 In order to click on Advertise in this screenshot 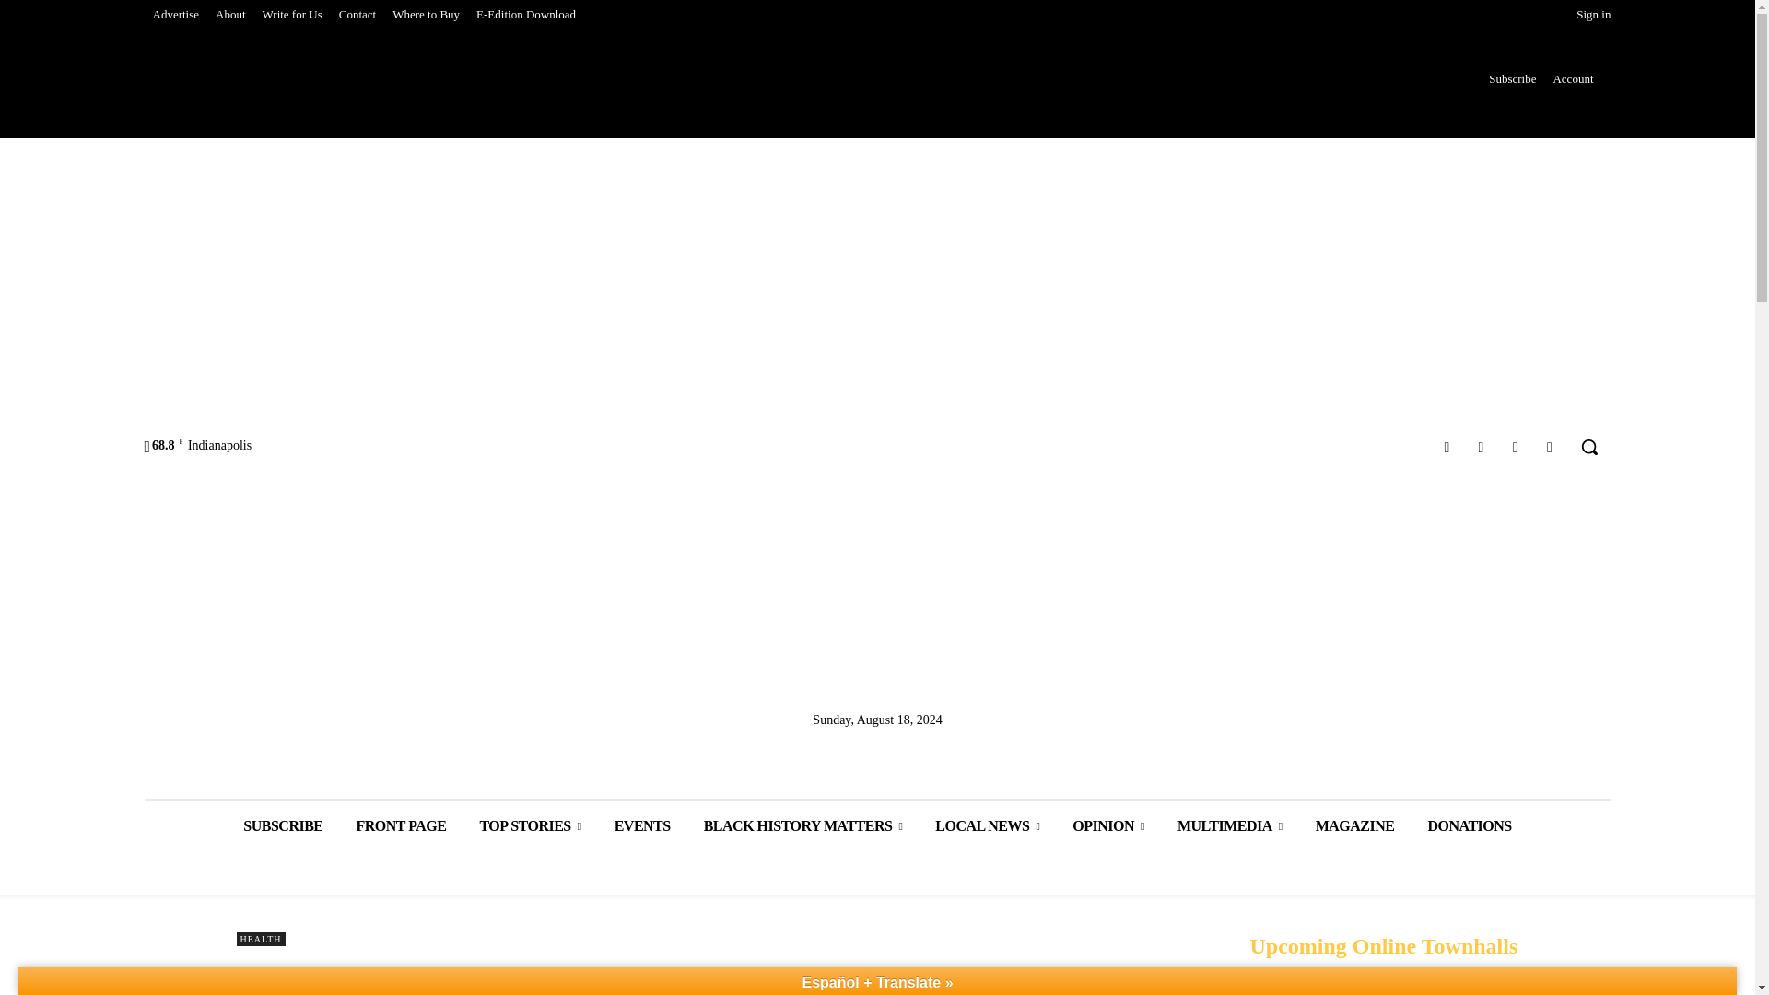, I will do `click(175, 15)`.